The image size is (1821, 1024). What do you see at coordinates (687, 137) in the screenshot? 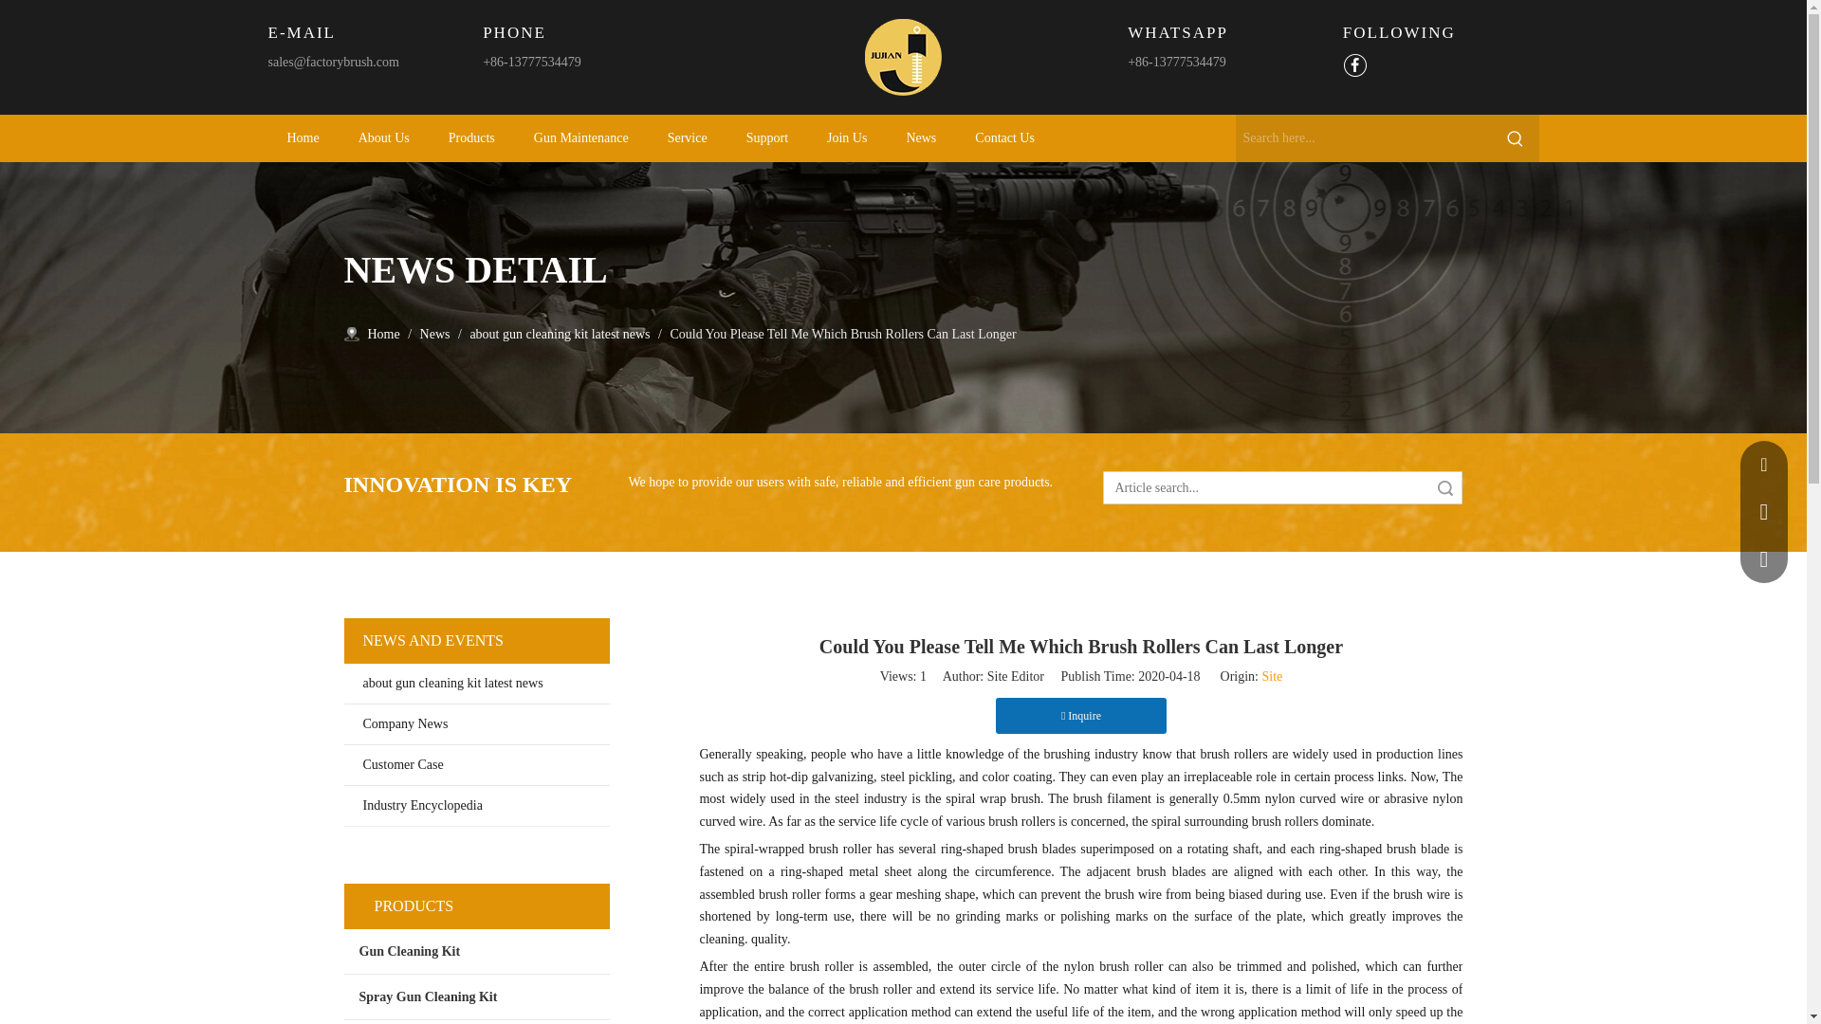
I see `Service` at bounding box center [687, 137].